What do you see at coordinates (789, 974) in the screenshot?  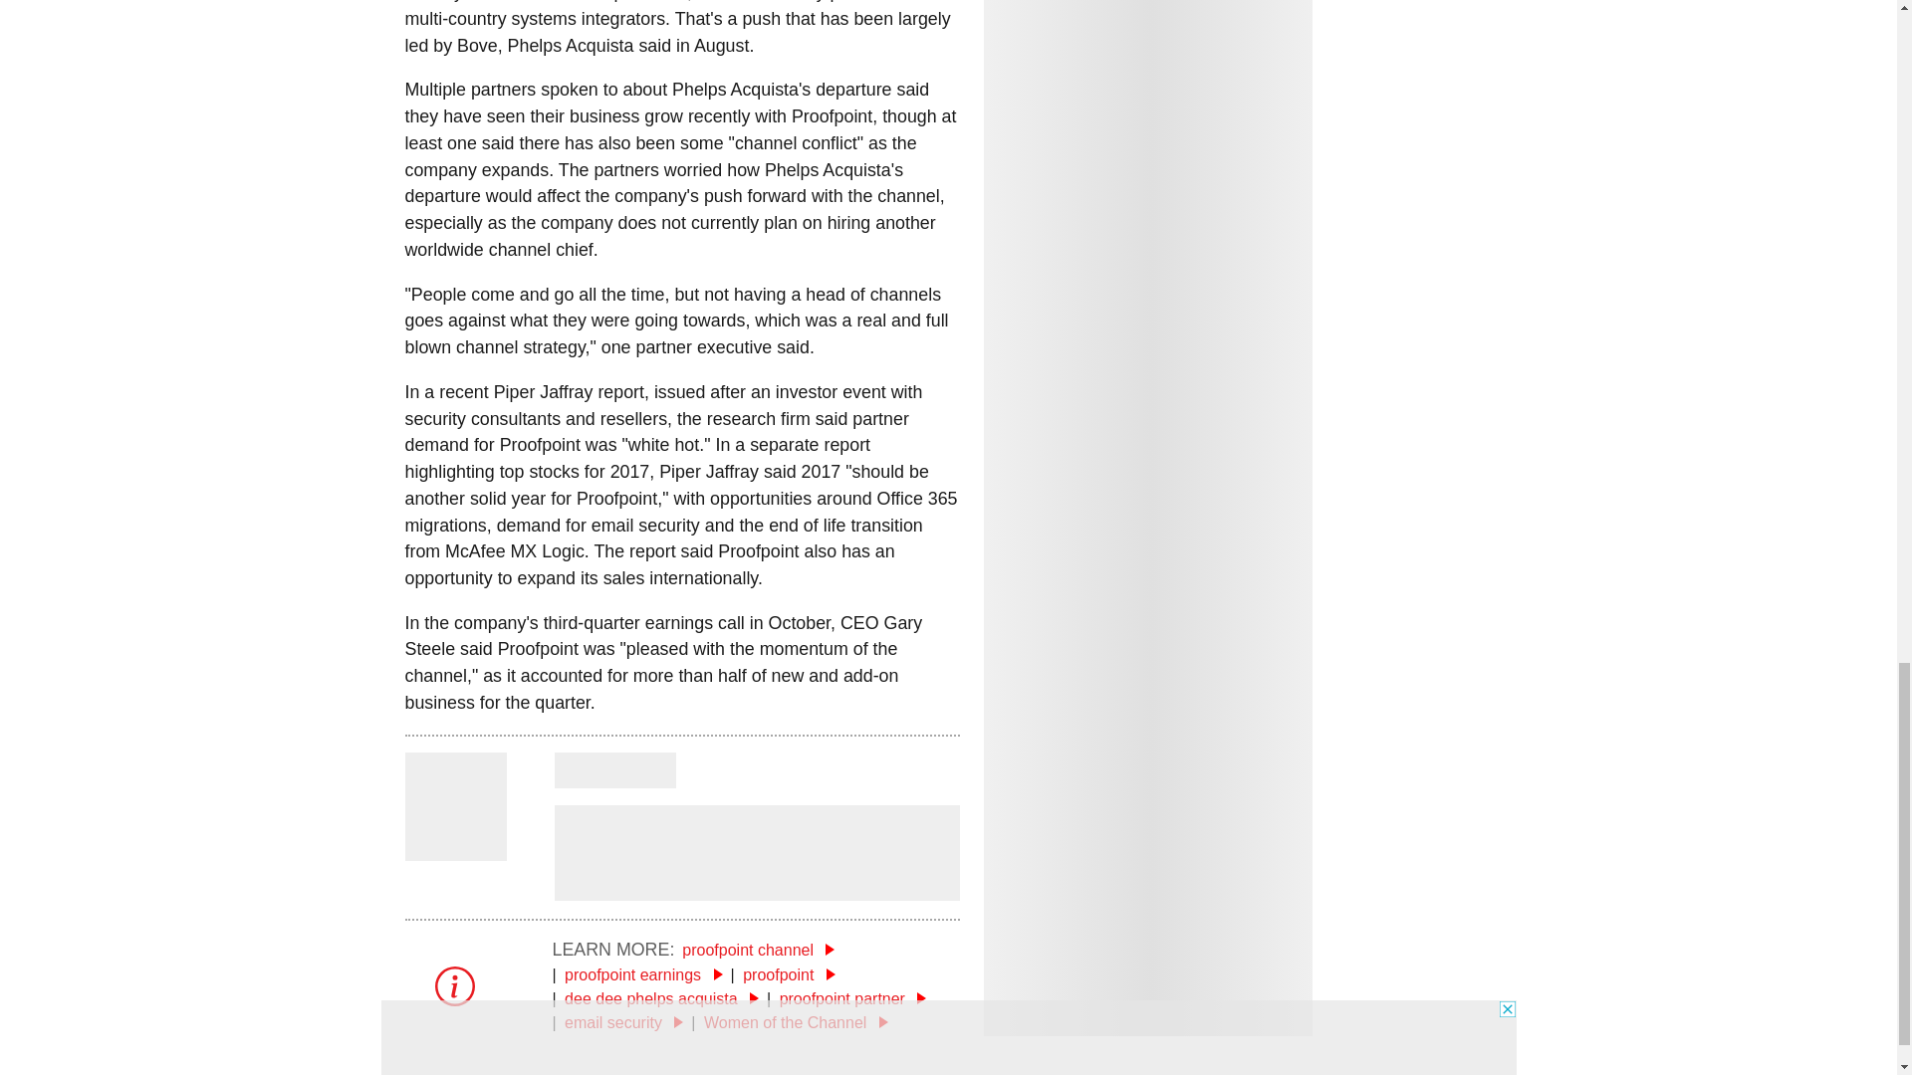 I see `proofpoint` at bounding box center [789, 974].